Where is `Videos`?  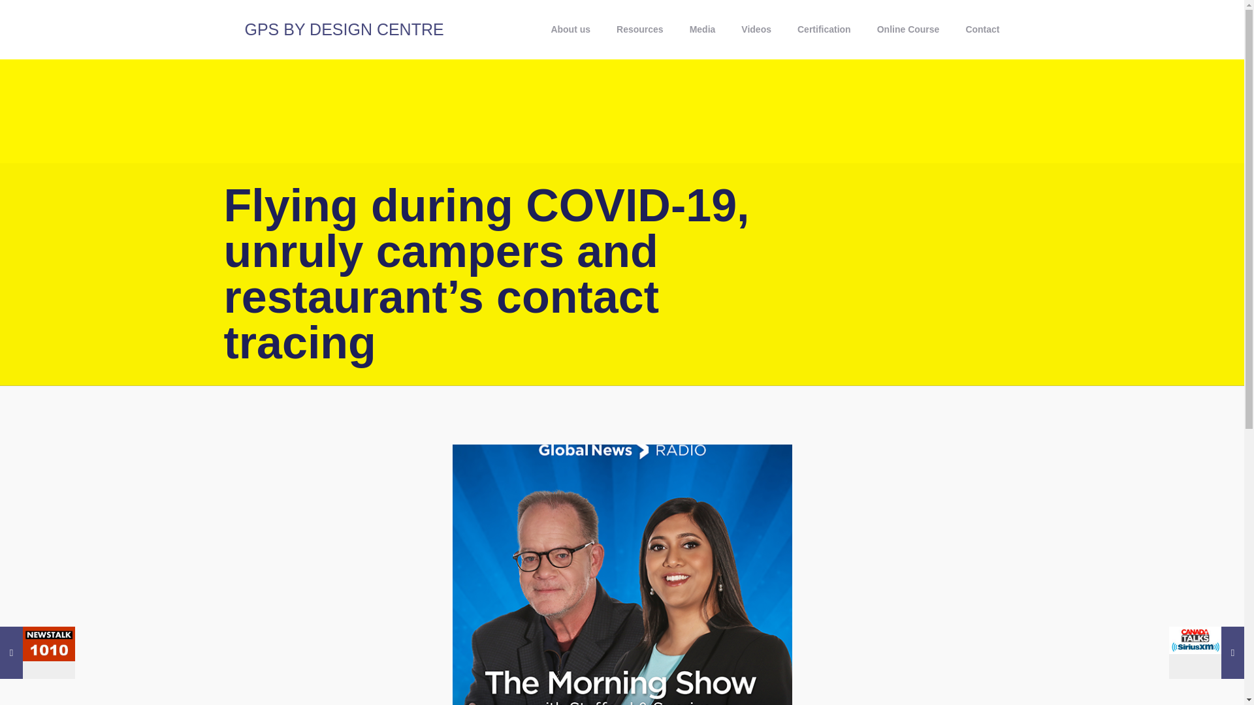 Videos is located at coordinates (756, 29).